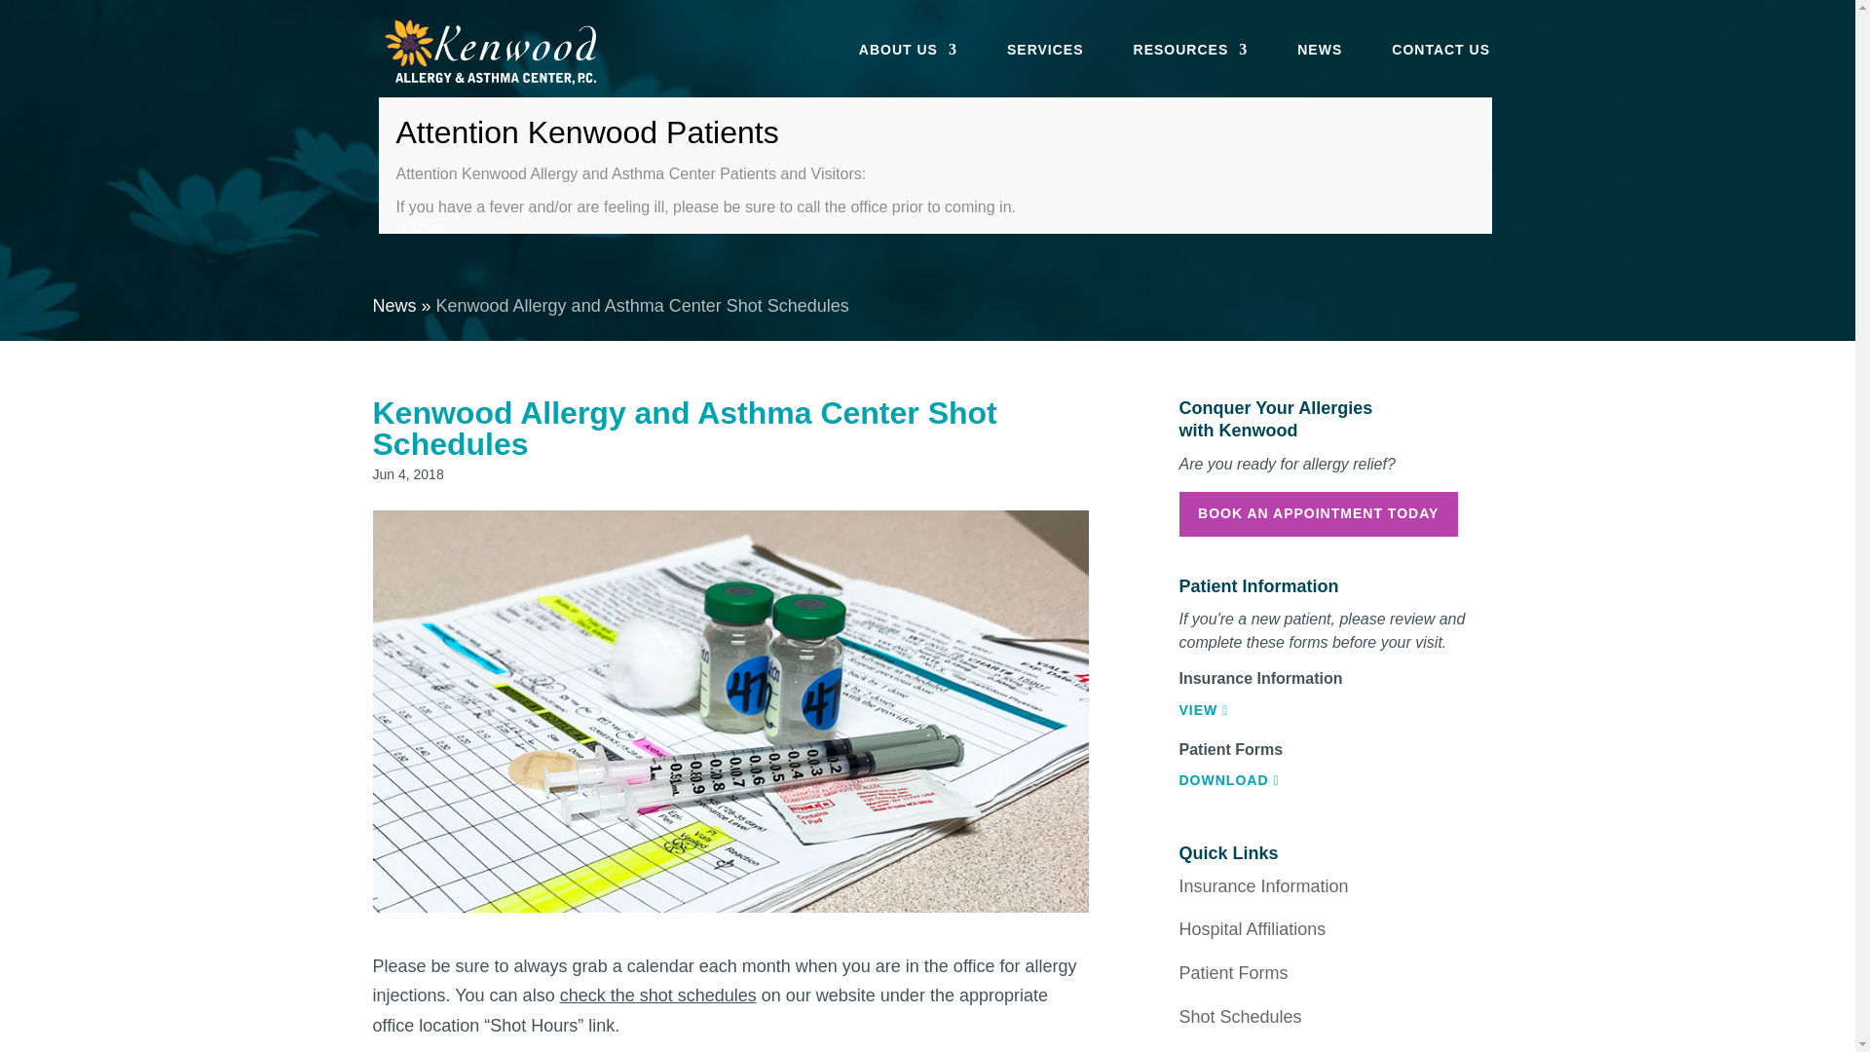  What do you see at coordinates (1252, 929) in the screenshot?
I see `Hospital Affiliations` at bounding box center [1252, 929].